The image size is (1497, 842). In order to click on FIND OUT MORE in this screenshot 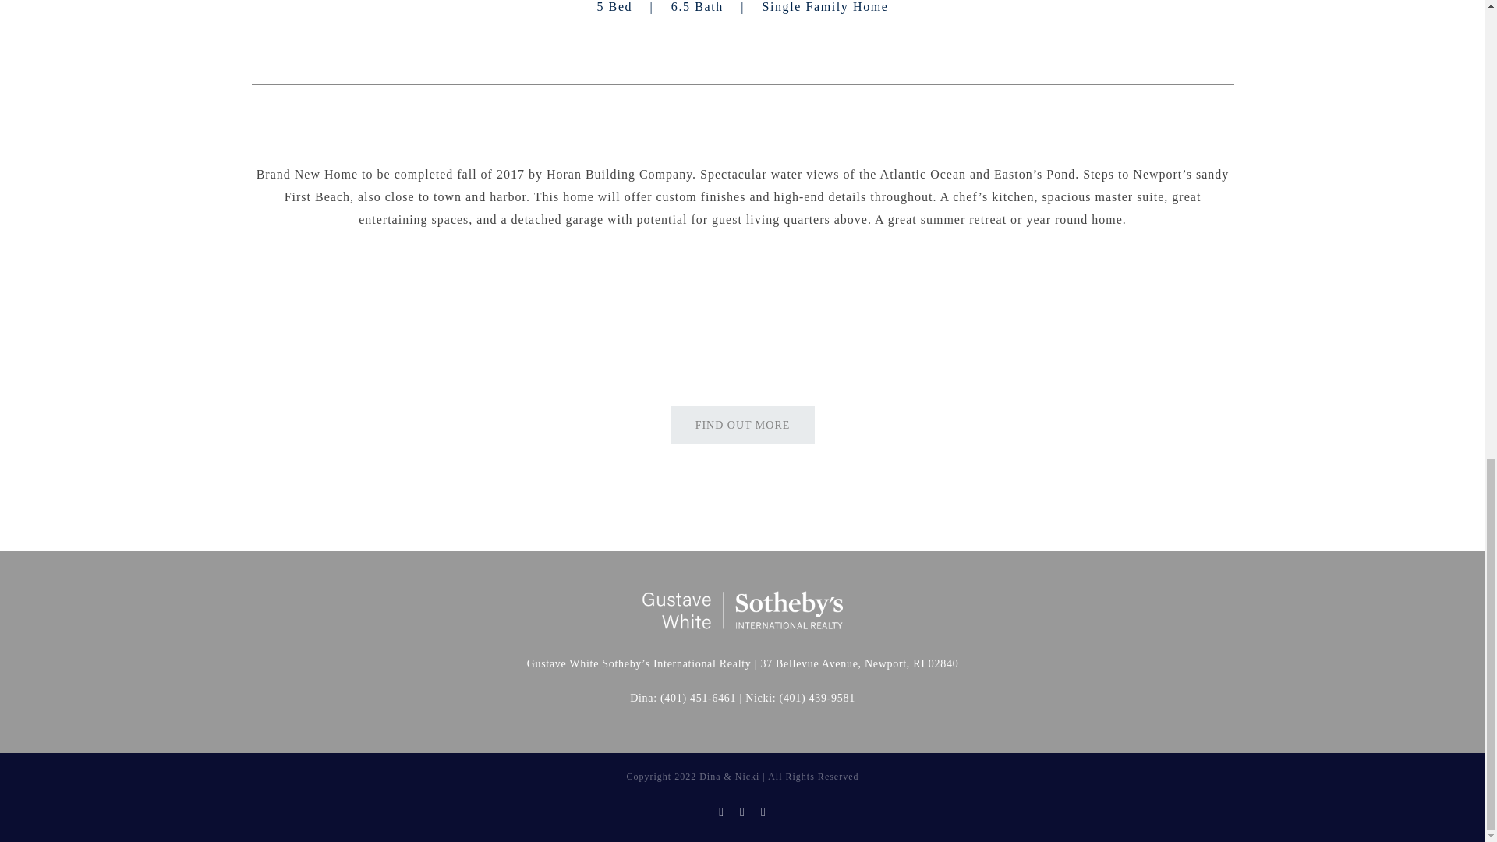, I will do `click(743, 425)`.